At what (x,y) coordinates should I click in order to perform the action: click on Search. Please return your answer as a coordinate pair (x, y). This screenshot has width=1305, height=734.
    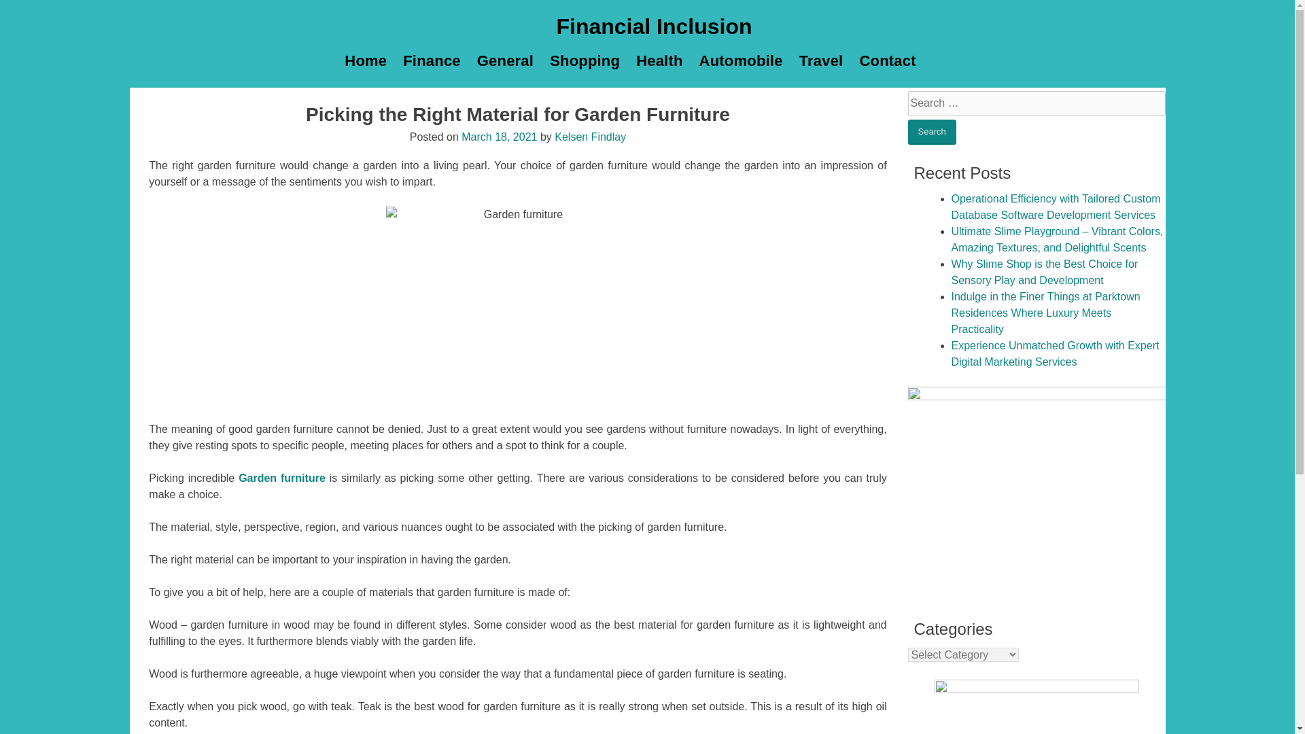
    Looking at the image, I should click on (933, 132).